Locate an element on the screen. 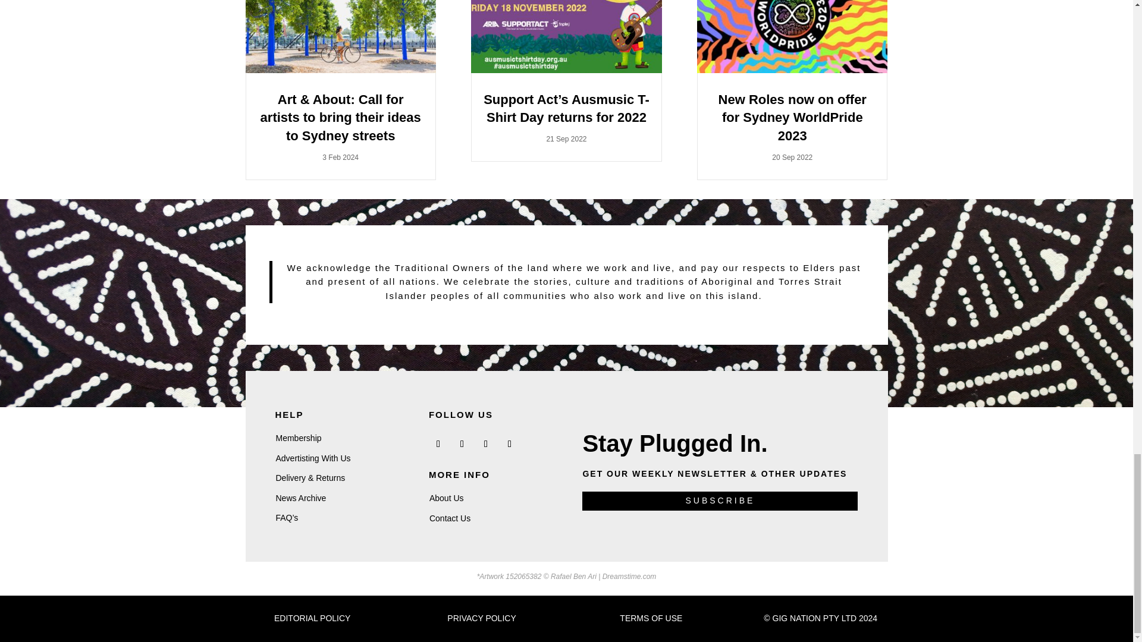  Advertisting With Us is located at coordinates (313, 458).